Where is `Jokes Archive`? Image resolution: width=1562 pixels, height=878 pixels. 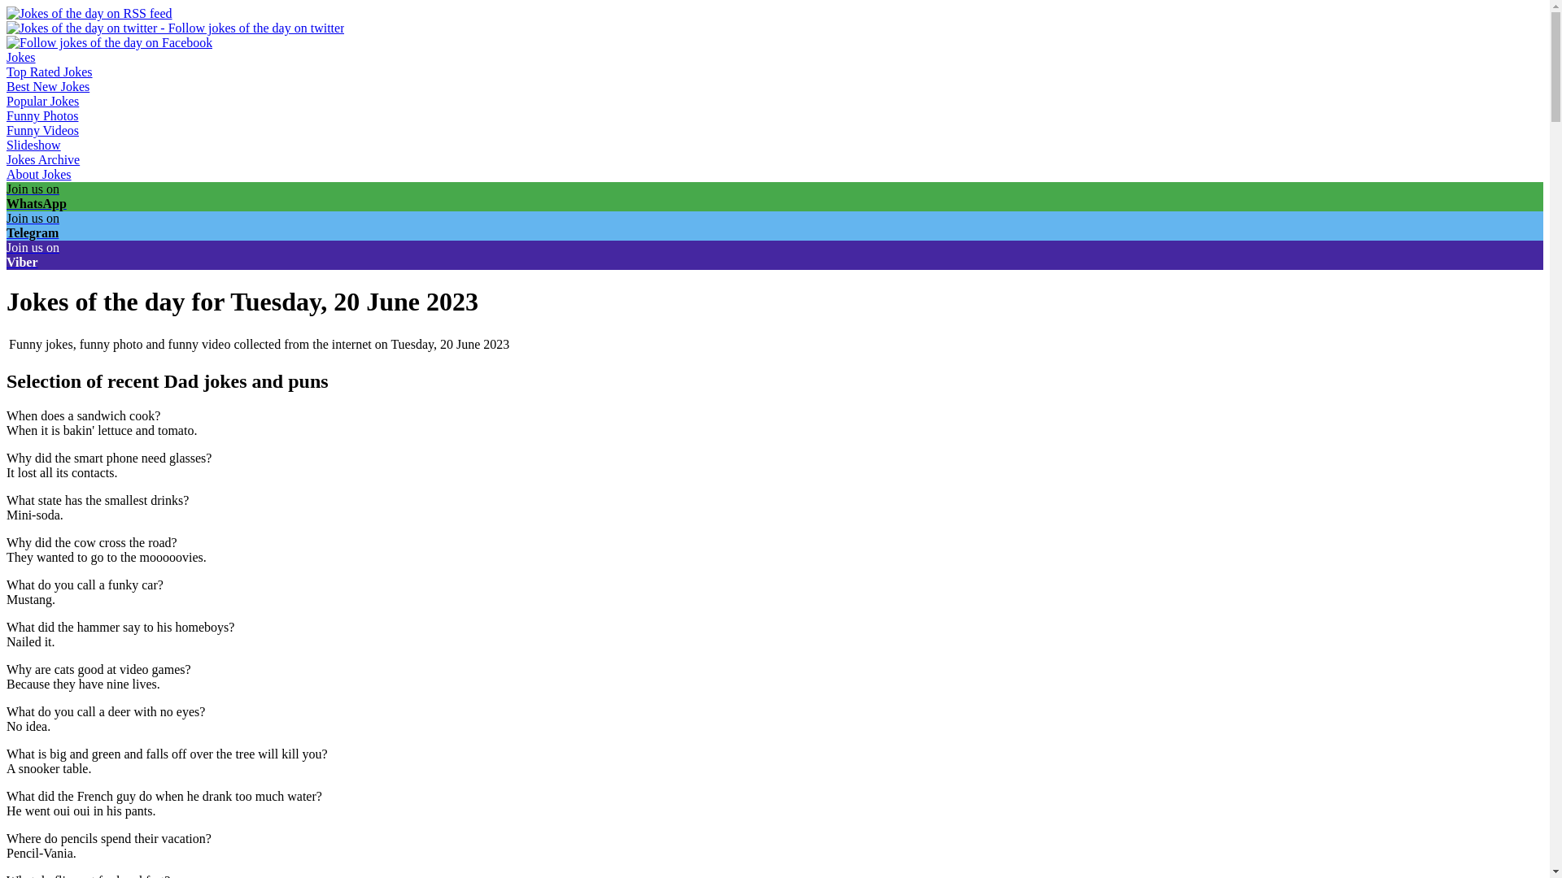
Jokes Archive is located at coordinates (42, 159).